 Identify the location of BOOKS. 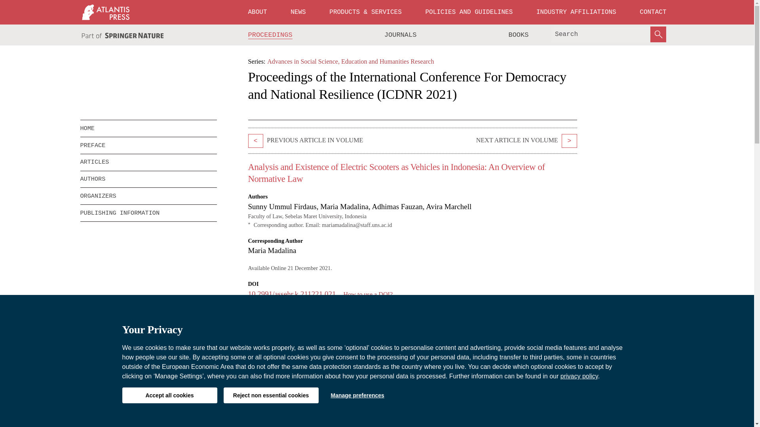
(518, 35).